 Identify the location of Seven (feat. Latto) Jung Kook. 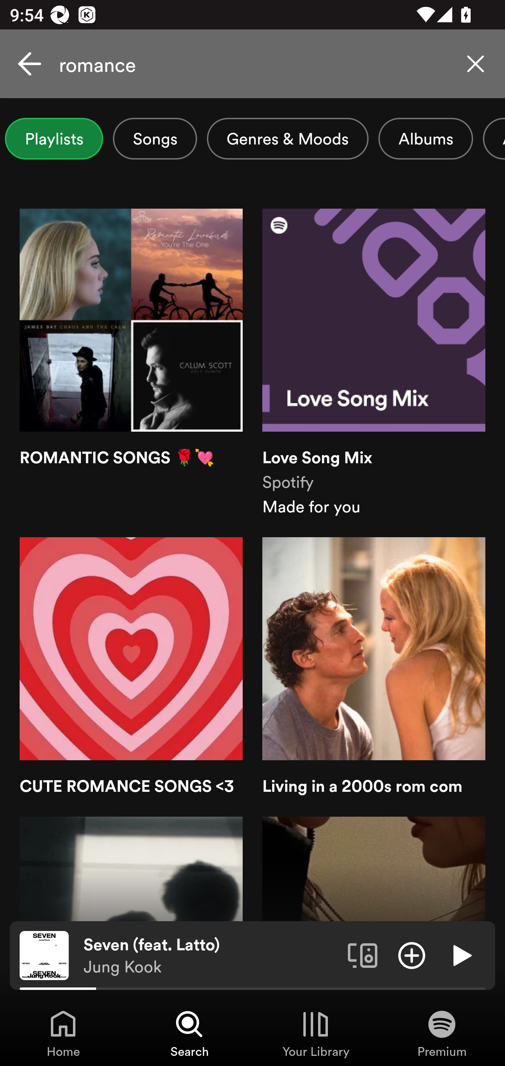
(210, 956).